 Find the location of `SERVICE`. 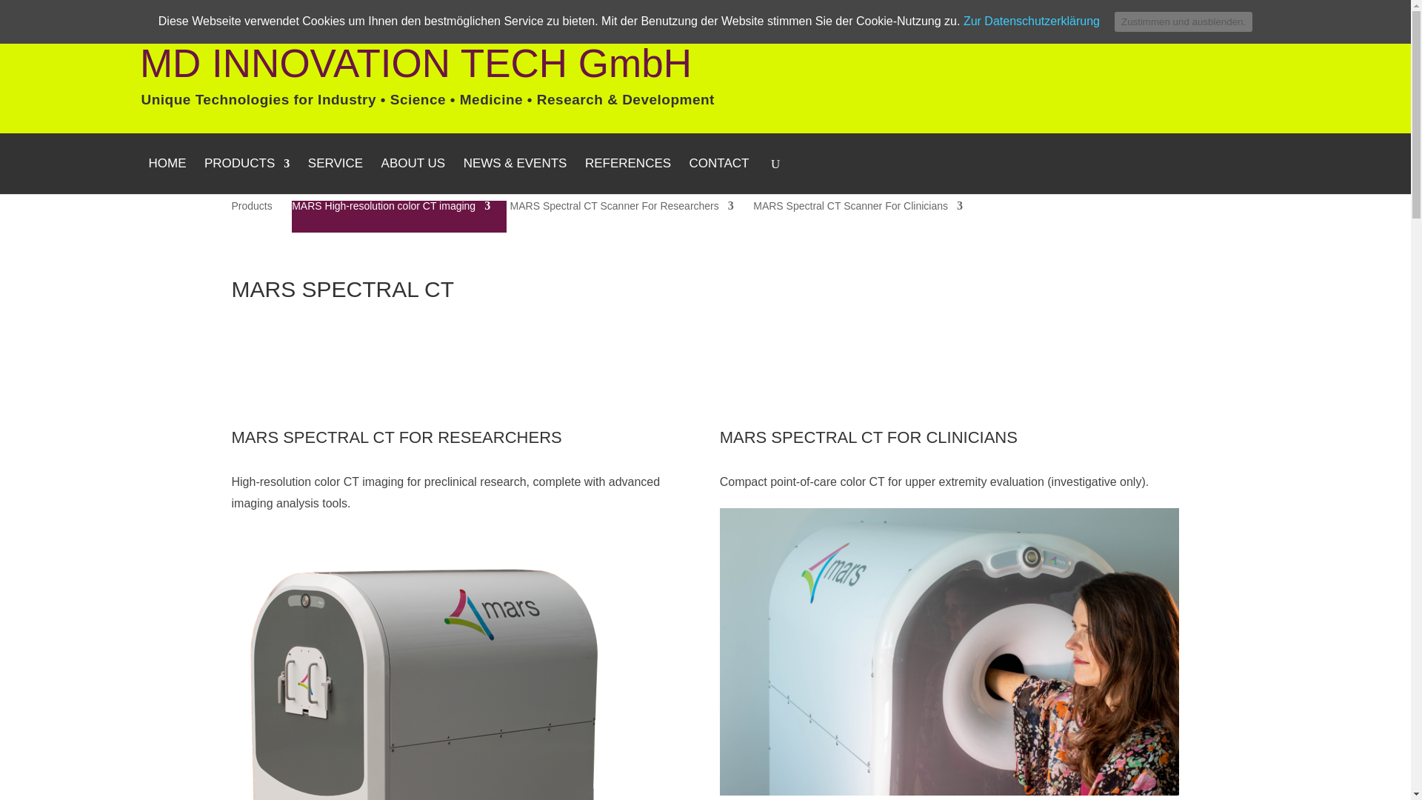

SERVICE is located at coordinates (335, 176).